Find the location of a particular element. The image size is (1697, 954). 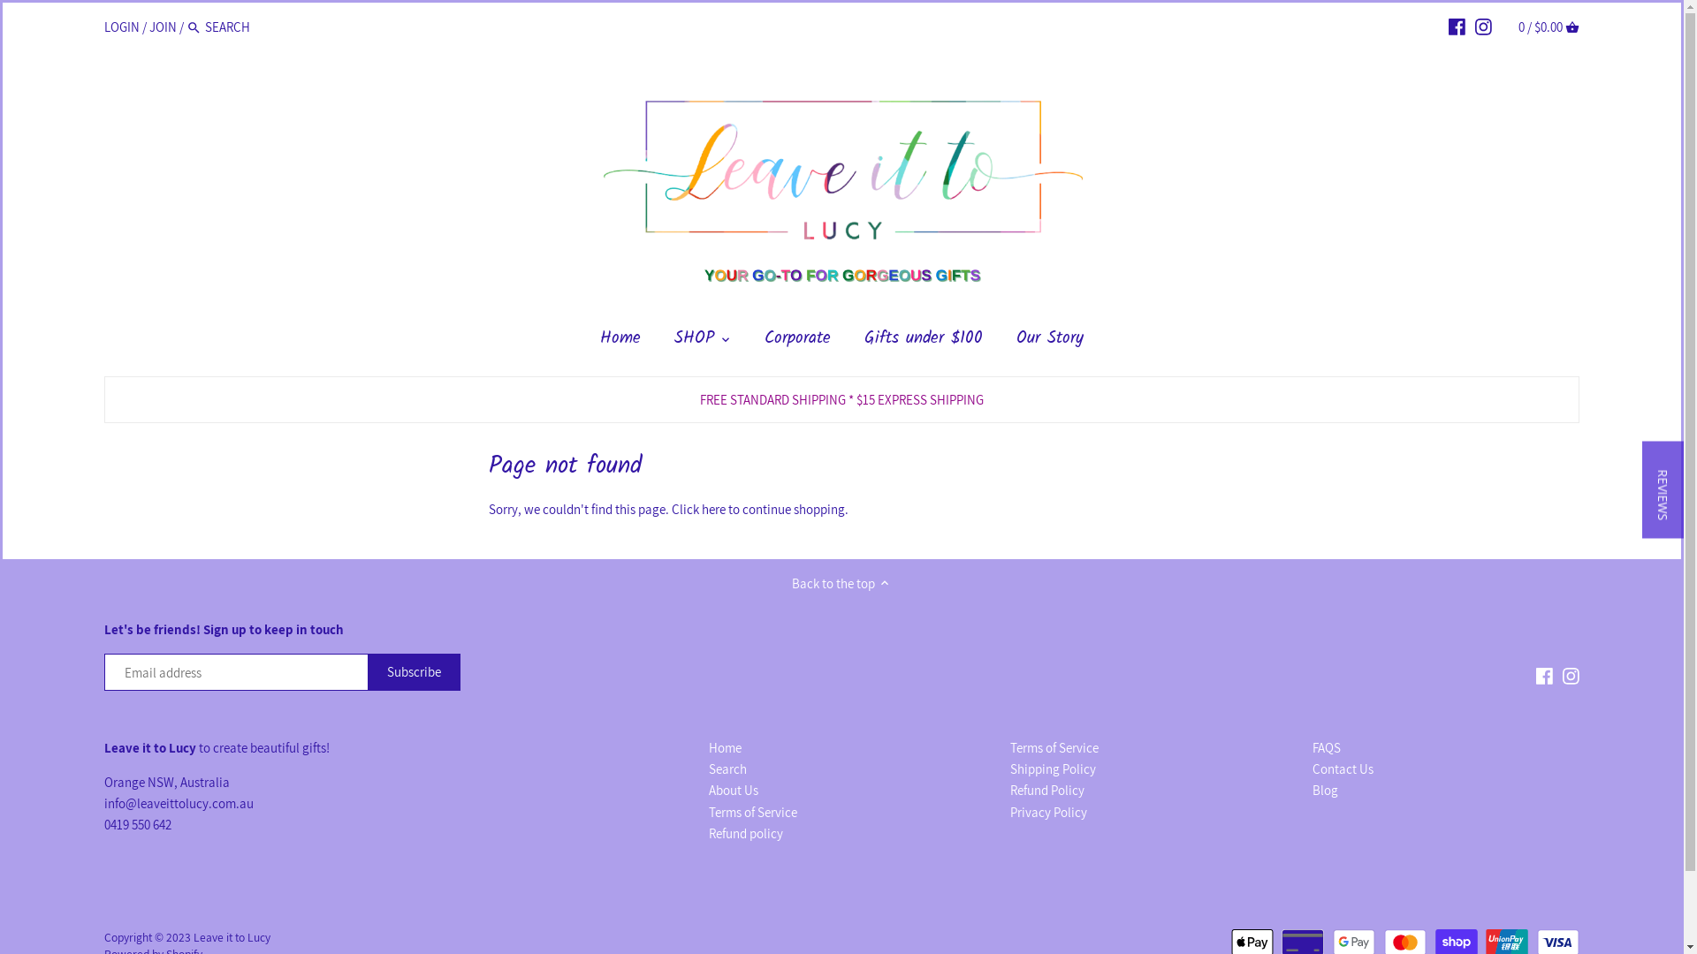

Refund policy is located at coordinates (746, 834).